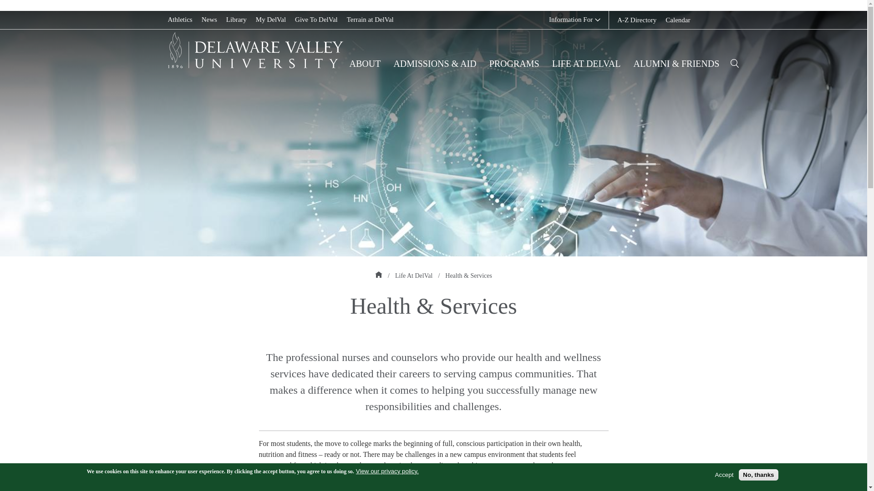 The image size is (874, 491). Describe the element at coordinates (636, 20) in the screenshot. I see `A-Z Directory` at that location.